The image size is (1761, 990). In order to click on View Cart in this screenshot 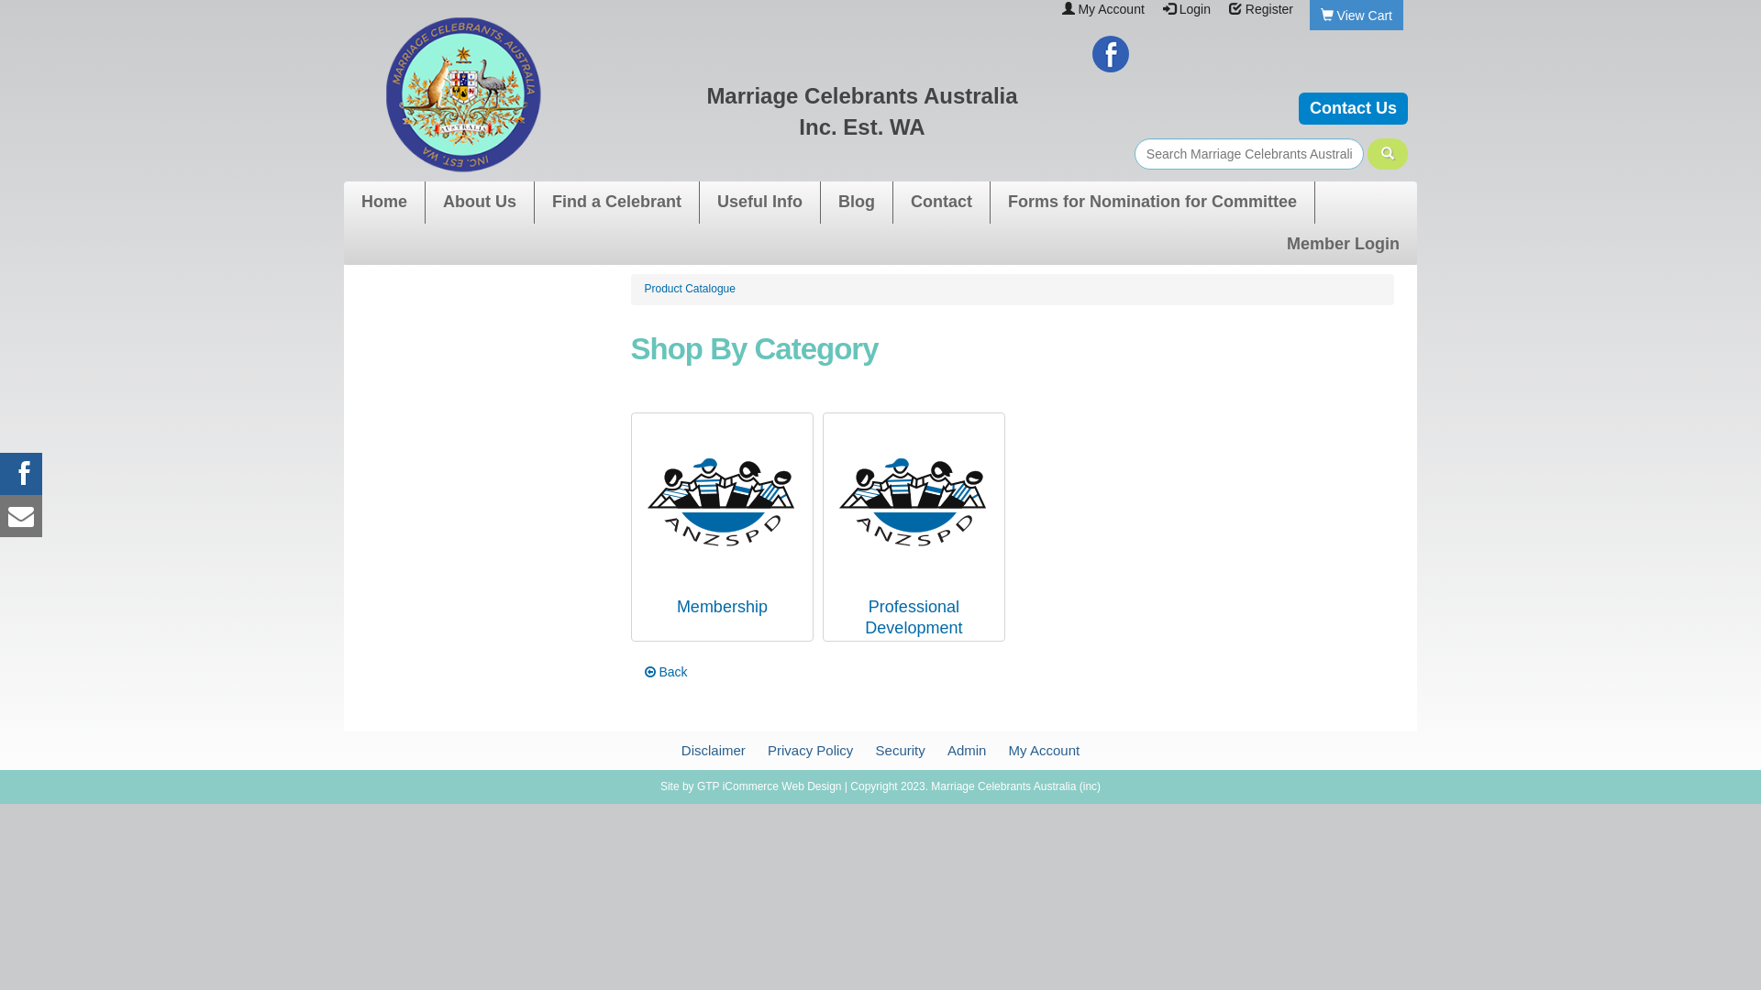, I will do `click(1365, 16)`.